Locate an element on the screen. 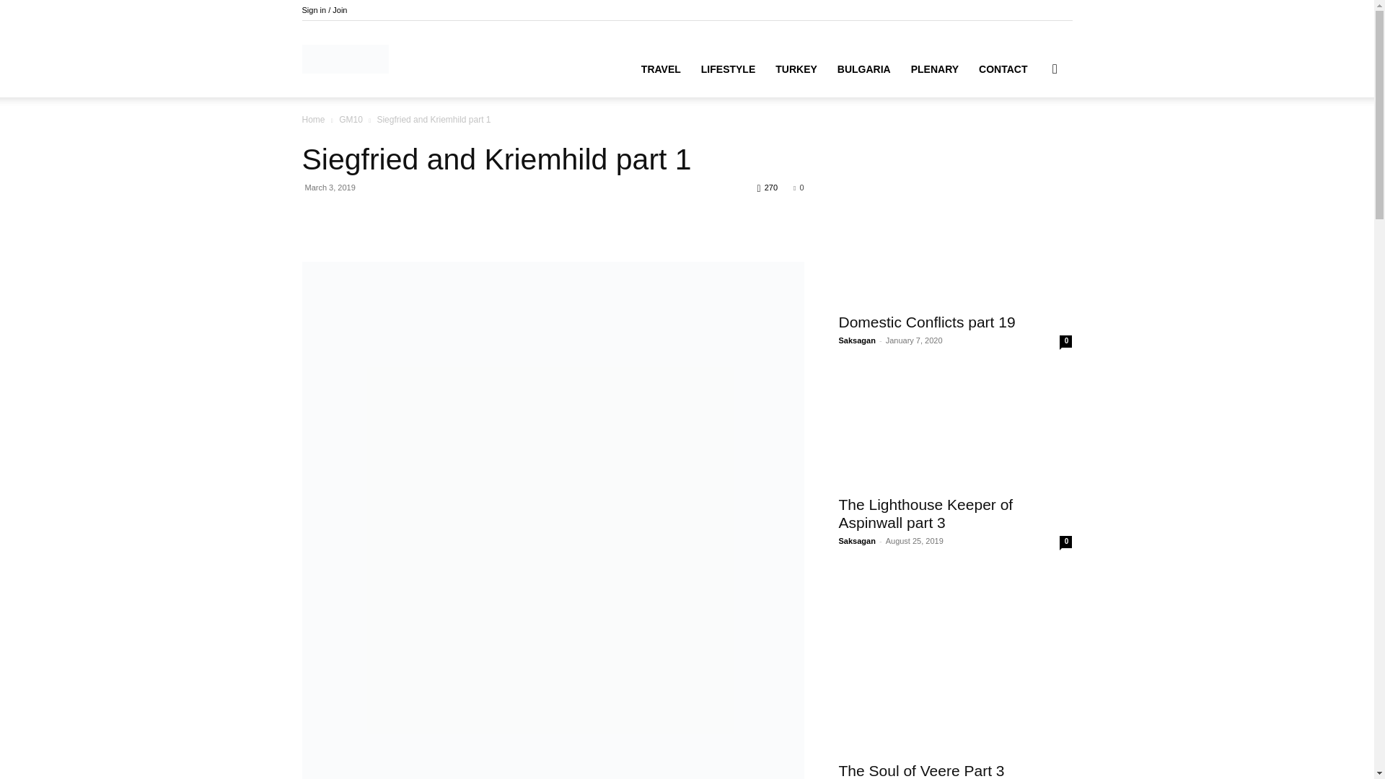 The width and height of the screenshot is (1385, 779). Tour Hints is located at coordinates (345, 59).